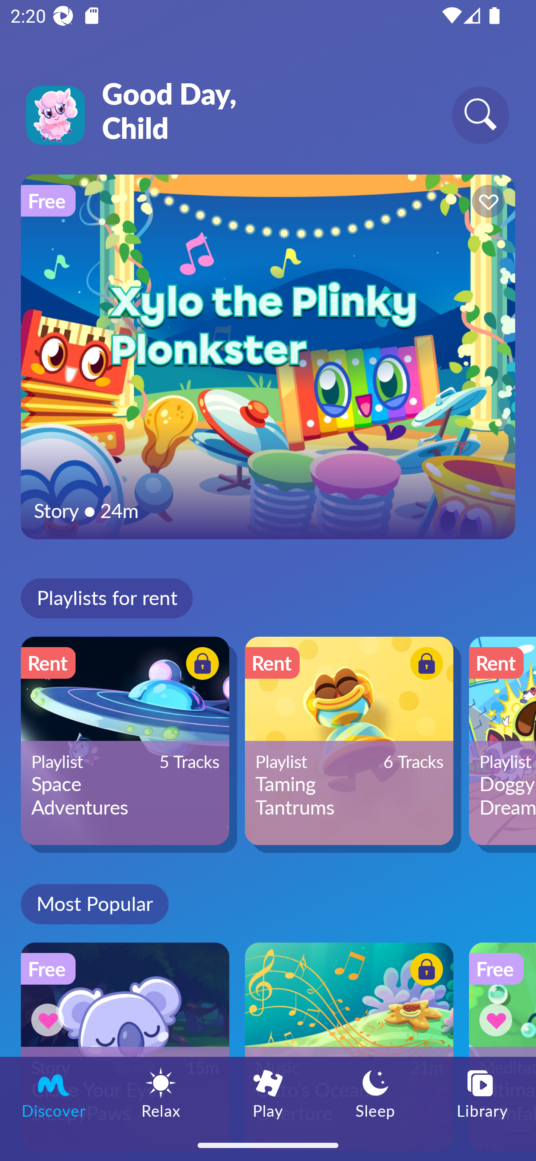 This screenshot has height=1161, width=536. Describe the element at coordinates (424, 665) in the screenshot. I see `Button` at that location.